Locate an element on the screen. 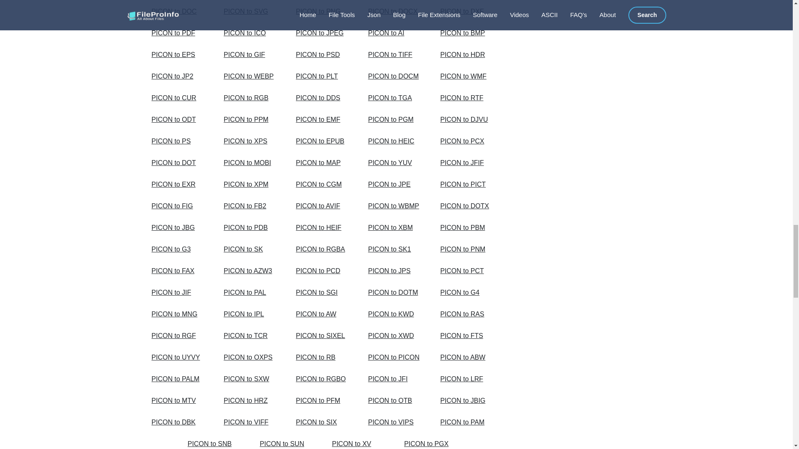  PICON to SVG is located at coordinates (251, 12).